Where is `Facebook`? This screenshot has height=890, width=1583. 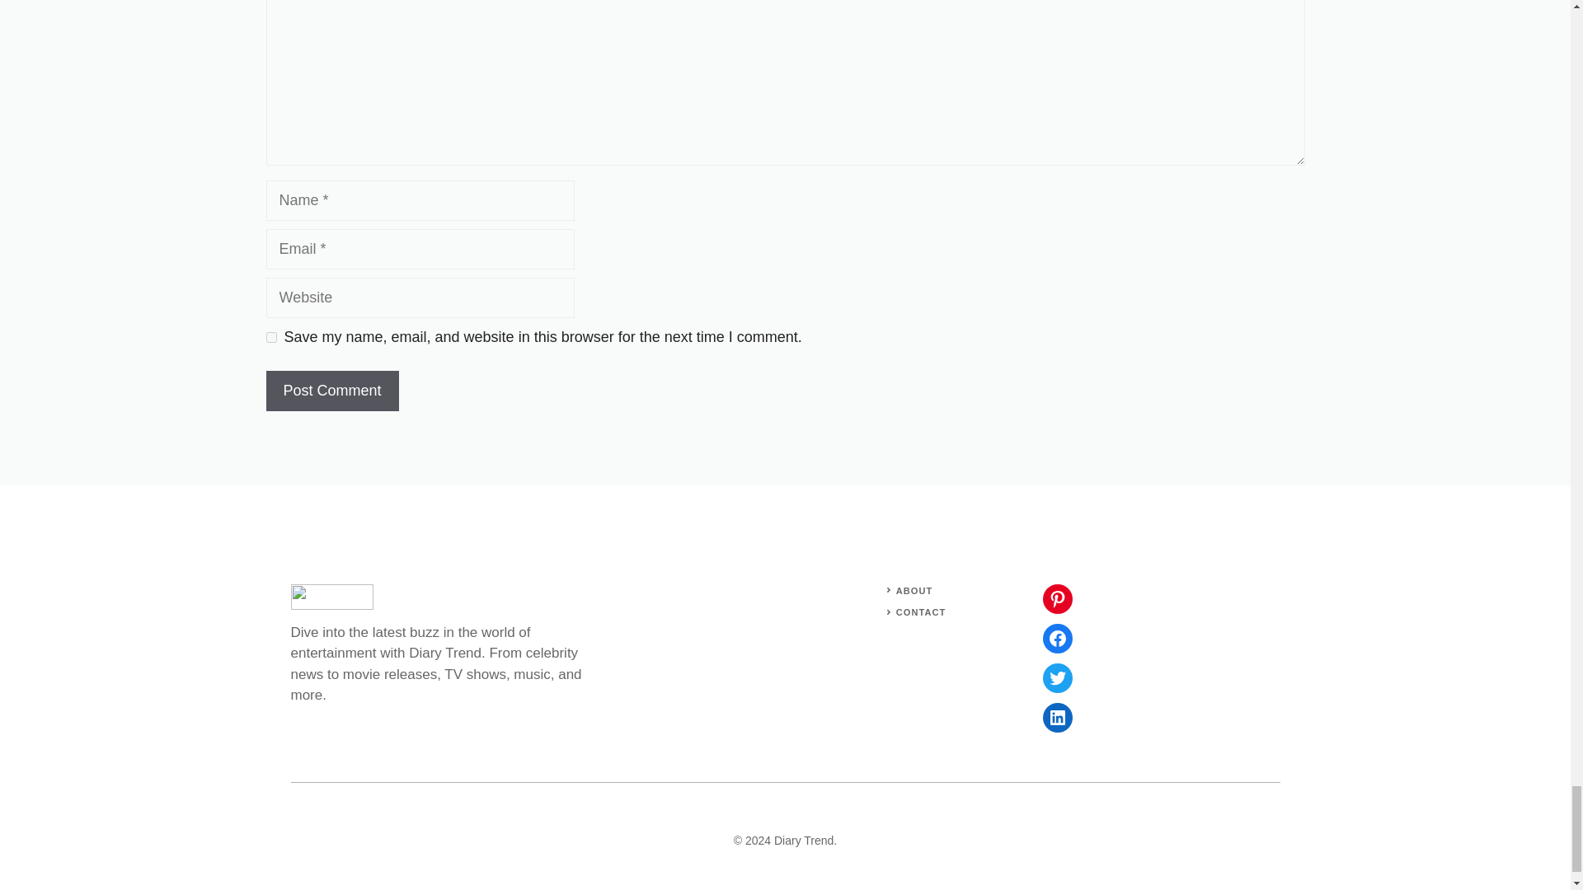 Facebook is located at coordinates (1056, 638).